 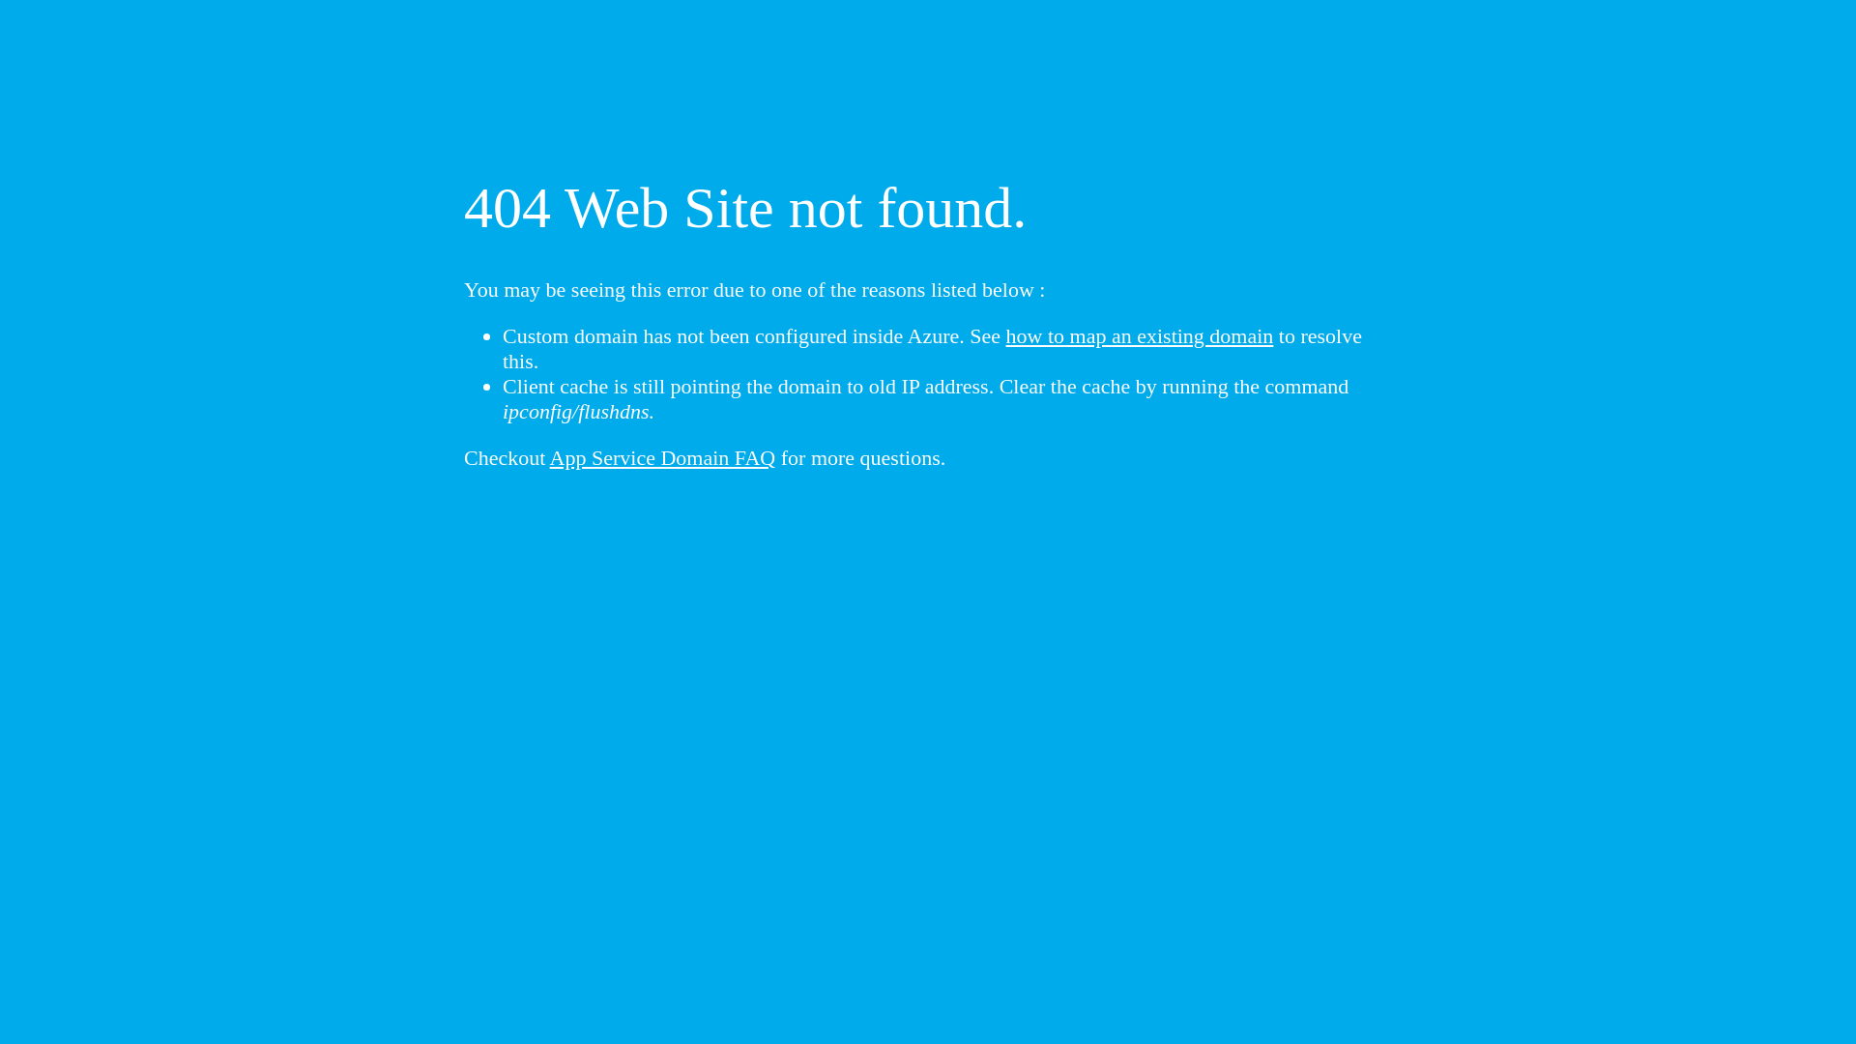 I want to click on App Service Domain FAQ, so click(x=663, y=458).